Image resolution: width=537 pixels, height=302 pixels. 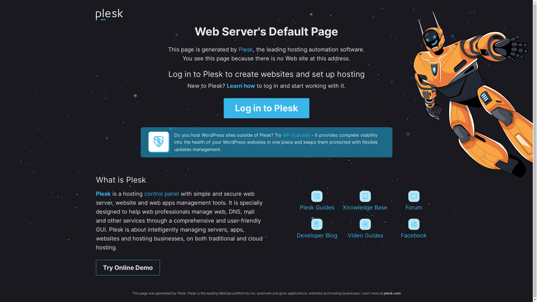 What do you see at coordinates (317, 201) in the screenshot?
I see `Plesk Guides` at bounding box center [317, 201].